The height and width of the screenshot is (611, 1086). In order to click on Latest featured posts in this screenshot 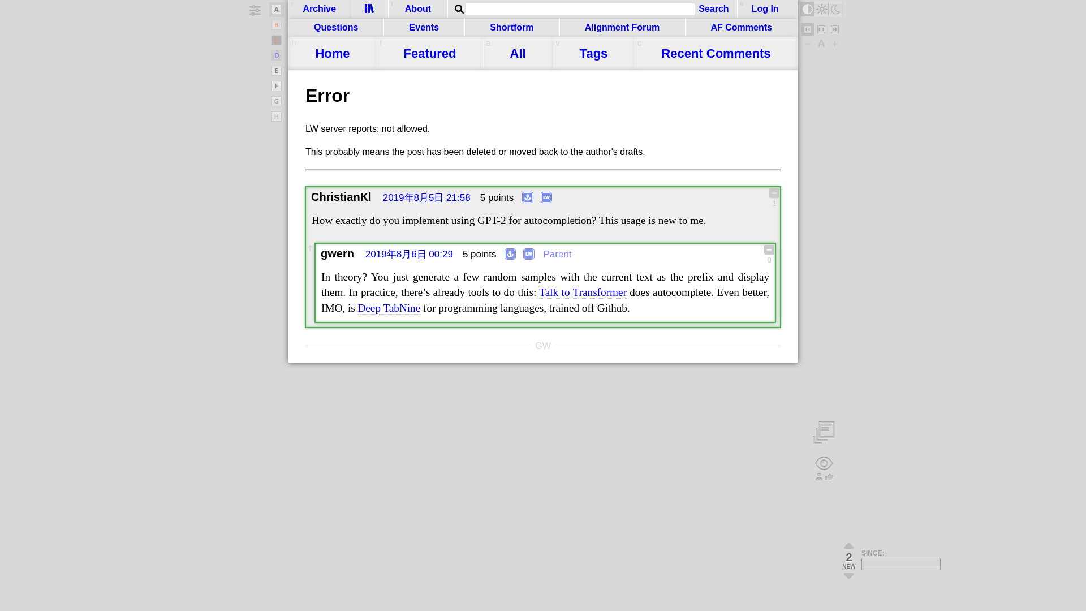, I will do `click(430, 53)`.